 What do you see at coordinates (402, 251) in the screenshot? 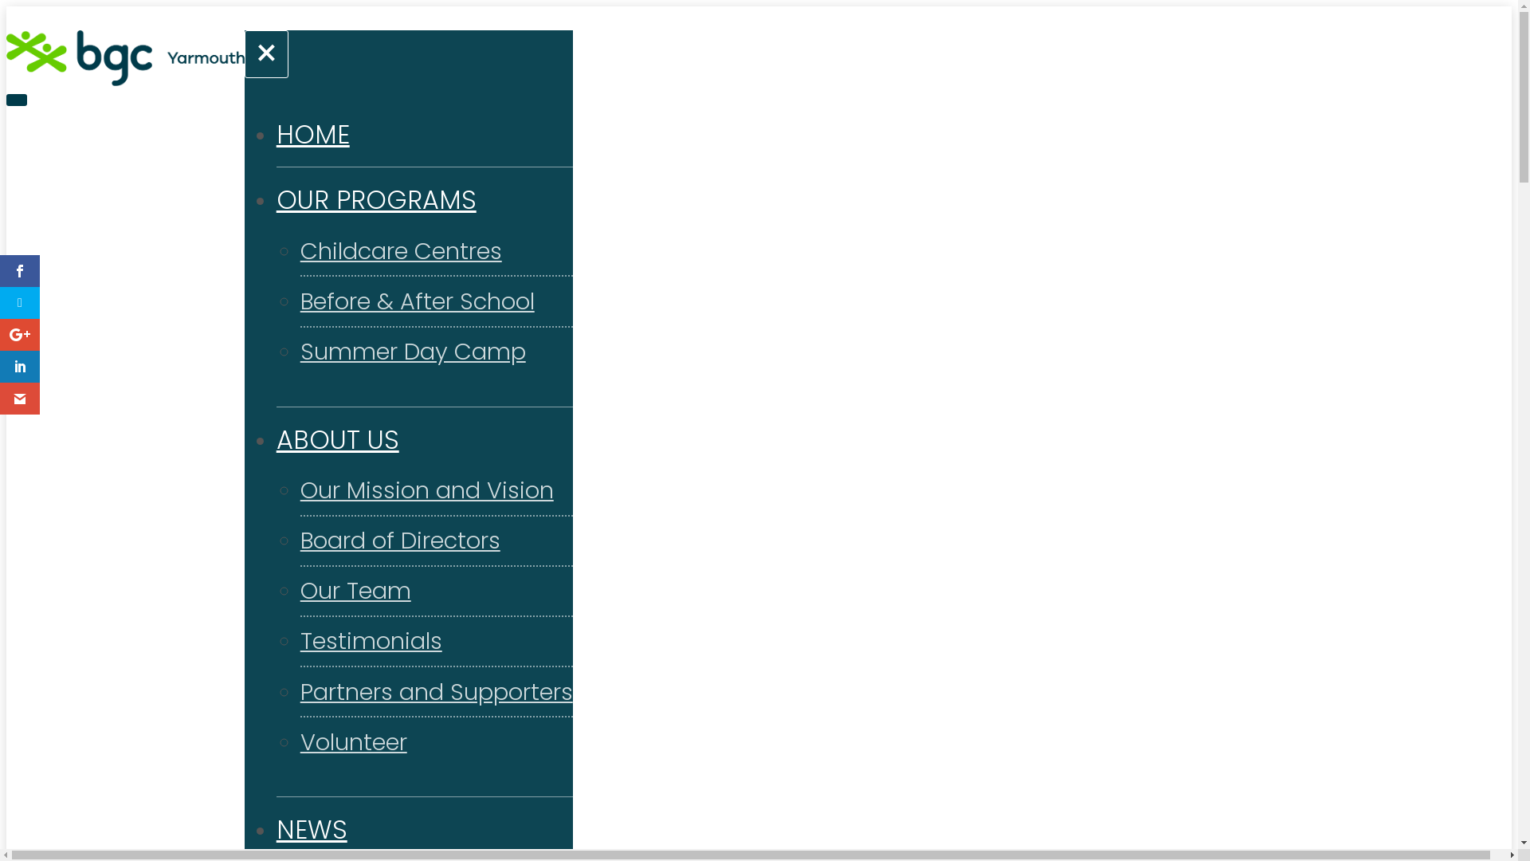
I see `Childcare Centres` at bounding box center [402, 251].